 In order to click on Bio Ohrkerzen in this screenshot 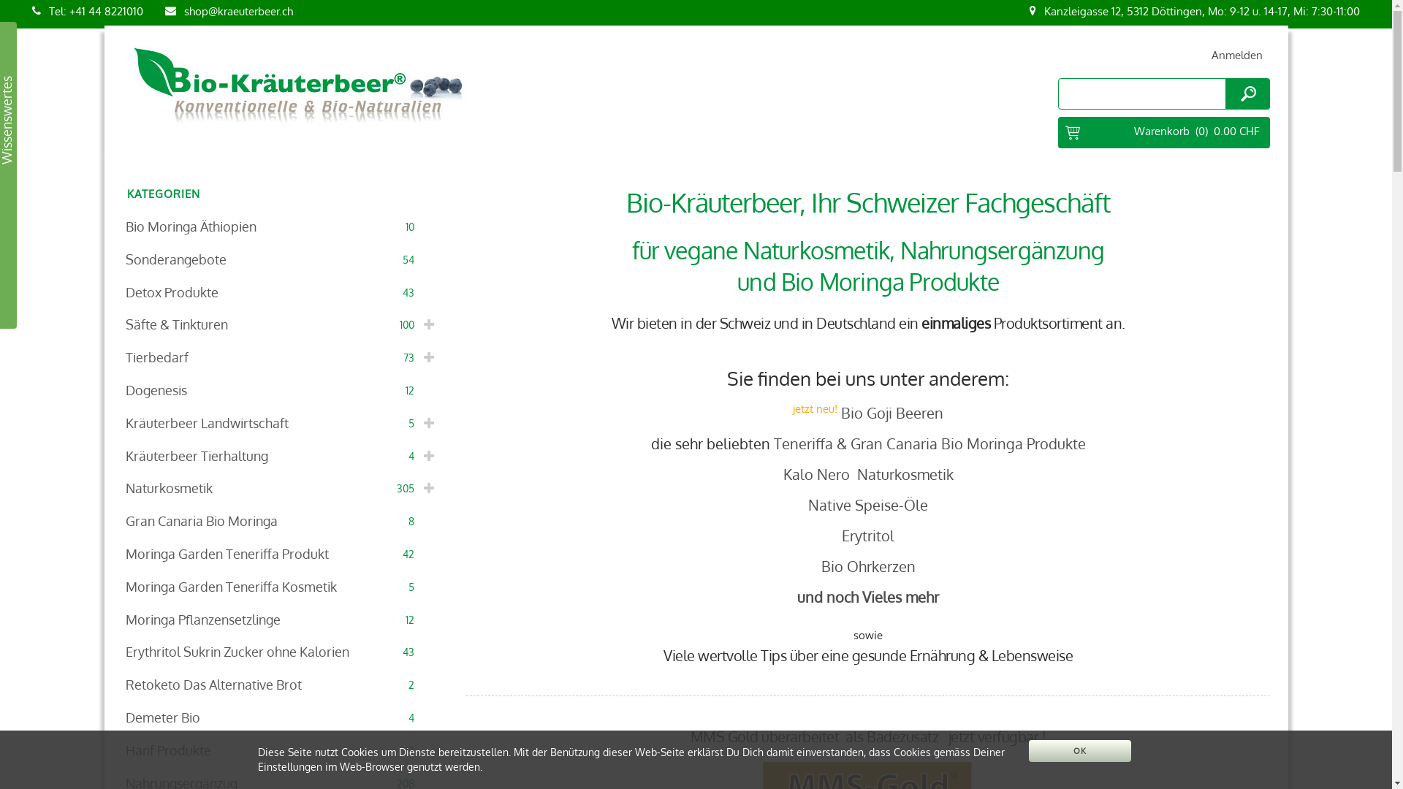, I will do `click(868, 566)`.